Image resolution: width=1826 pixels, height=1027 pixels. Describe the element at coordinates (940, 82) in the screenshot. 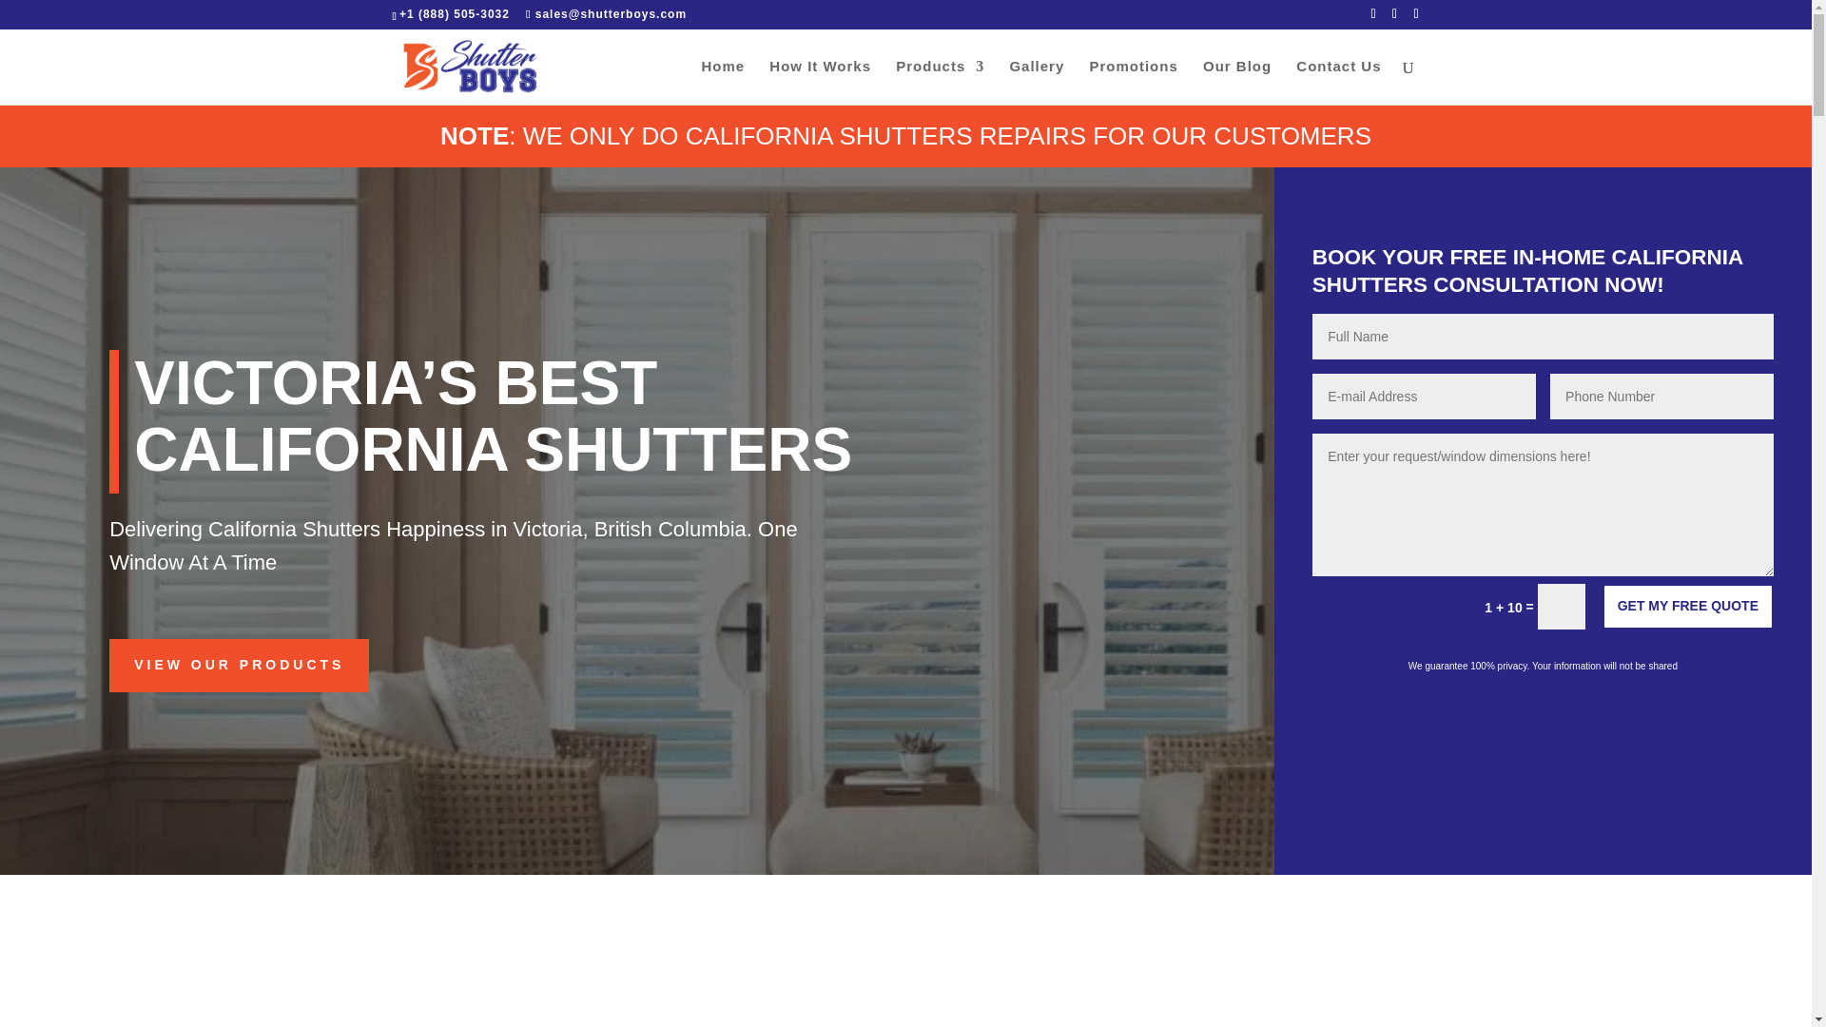

I see `Products` at that location.